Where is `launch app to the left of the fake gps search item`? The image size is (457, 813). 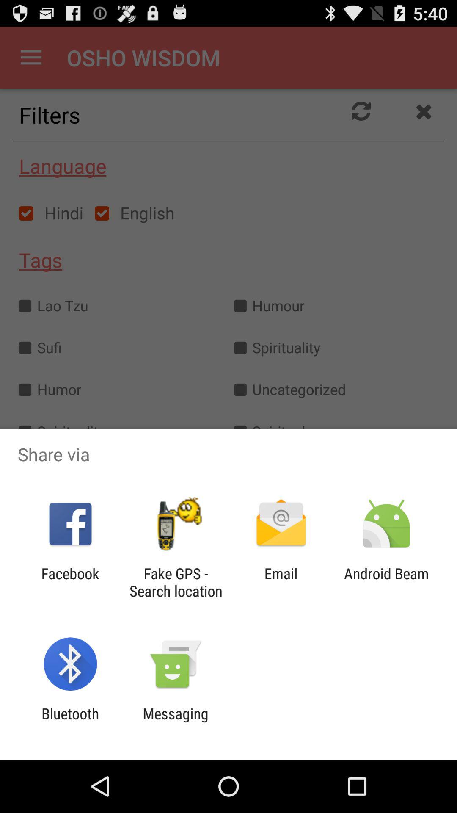
launch app to the left of the fake gps search item is located at coordinates (70, 582).